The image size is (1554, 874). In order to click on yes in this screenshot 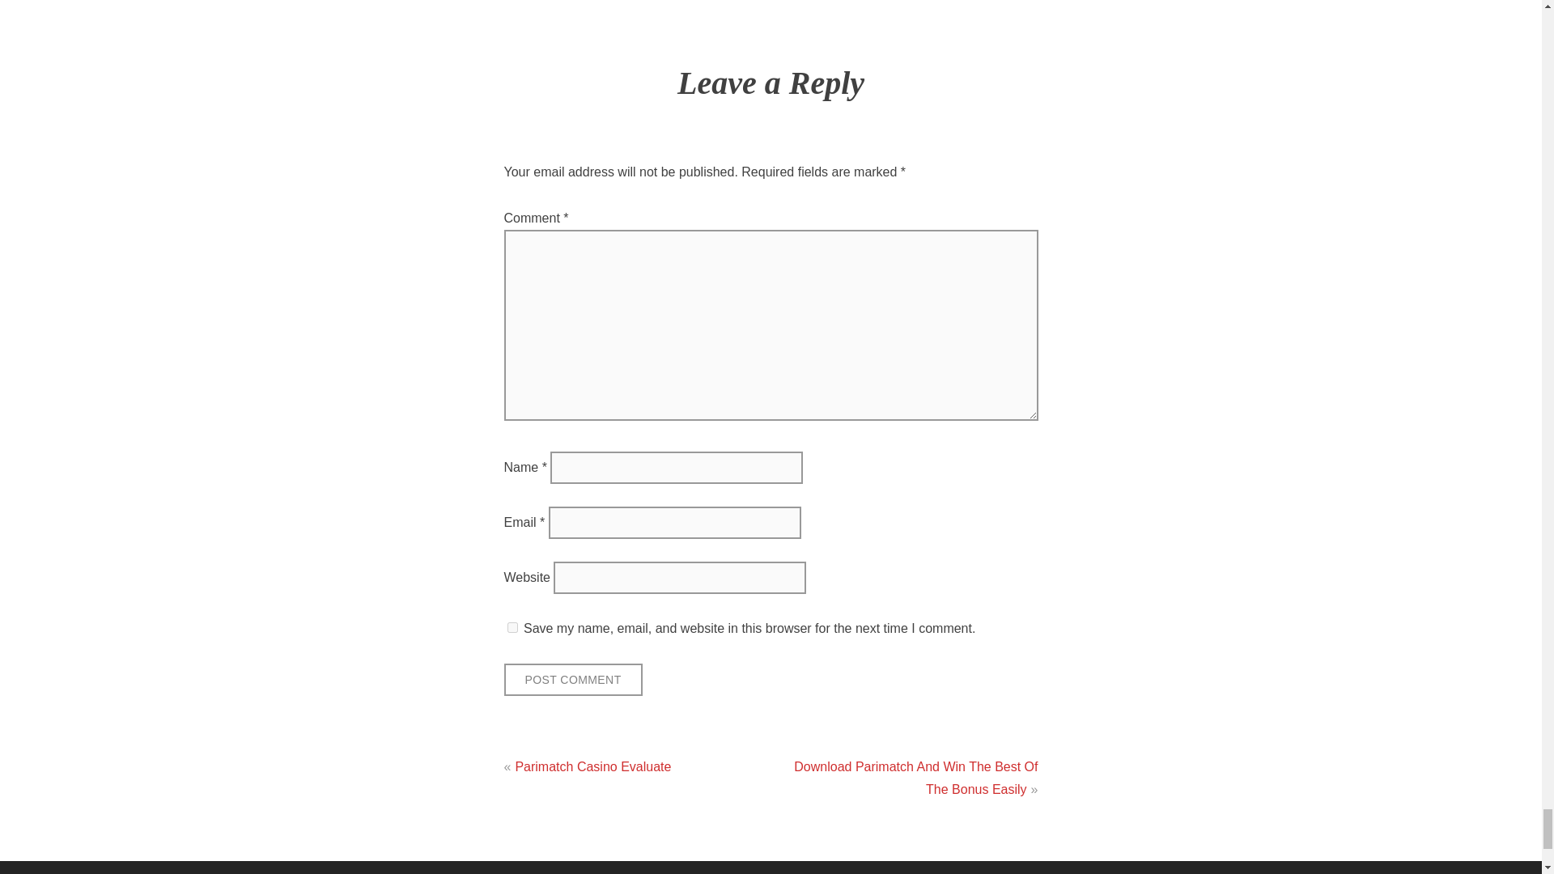, I will do `click(512, 626)`.